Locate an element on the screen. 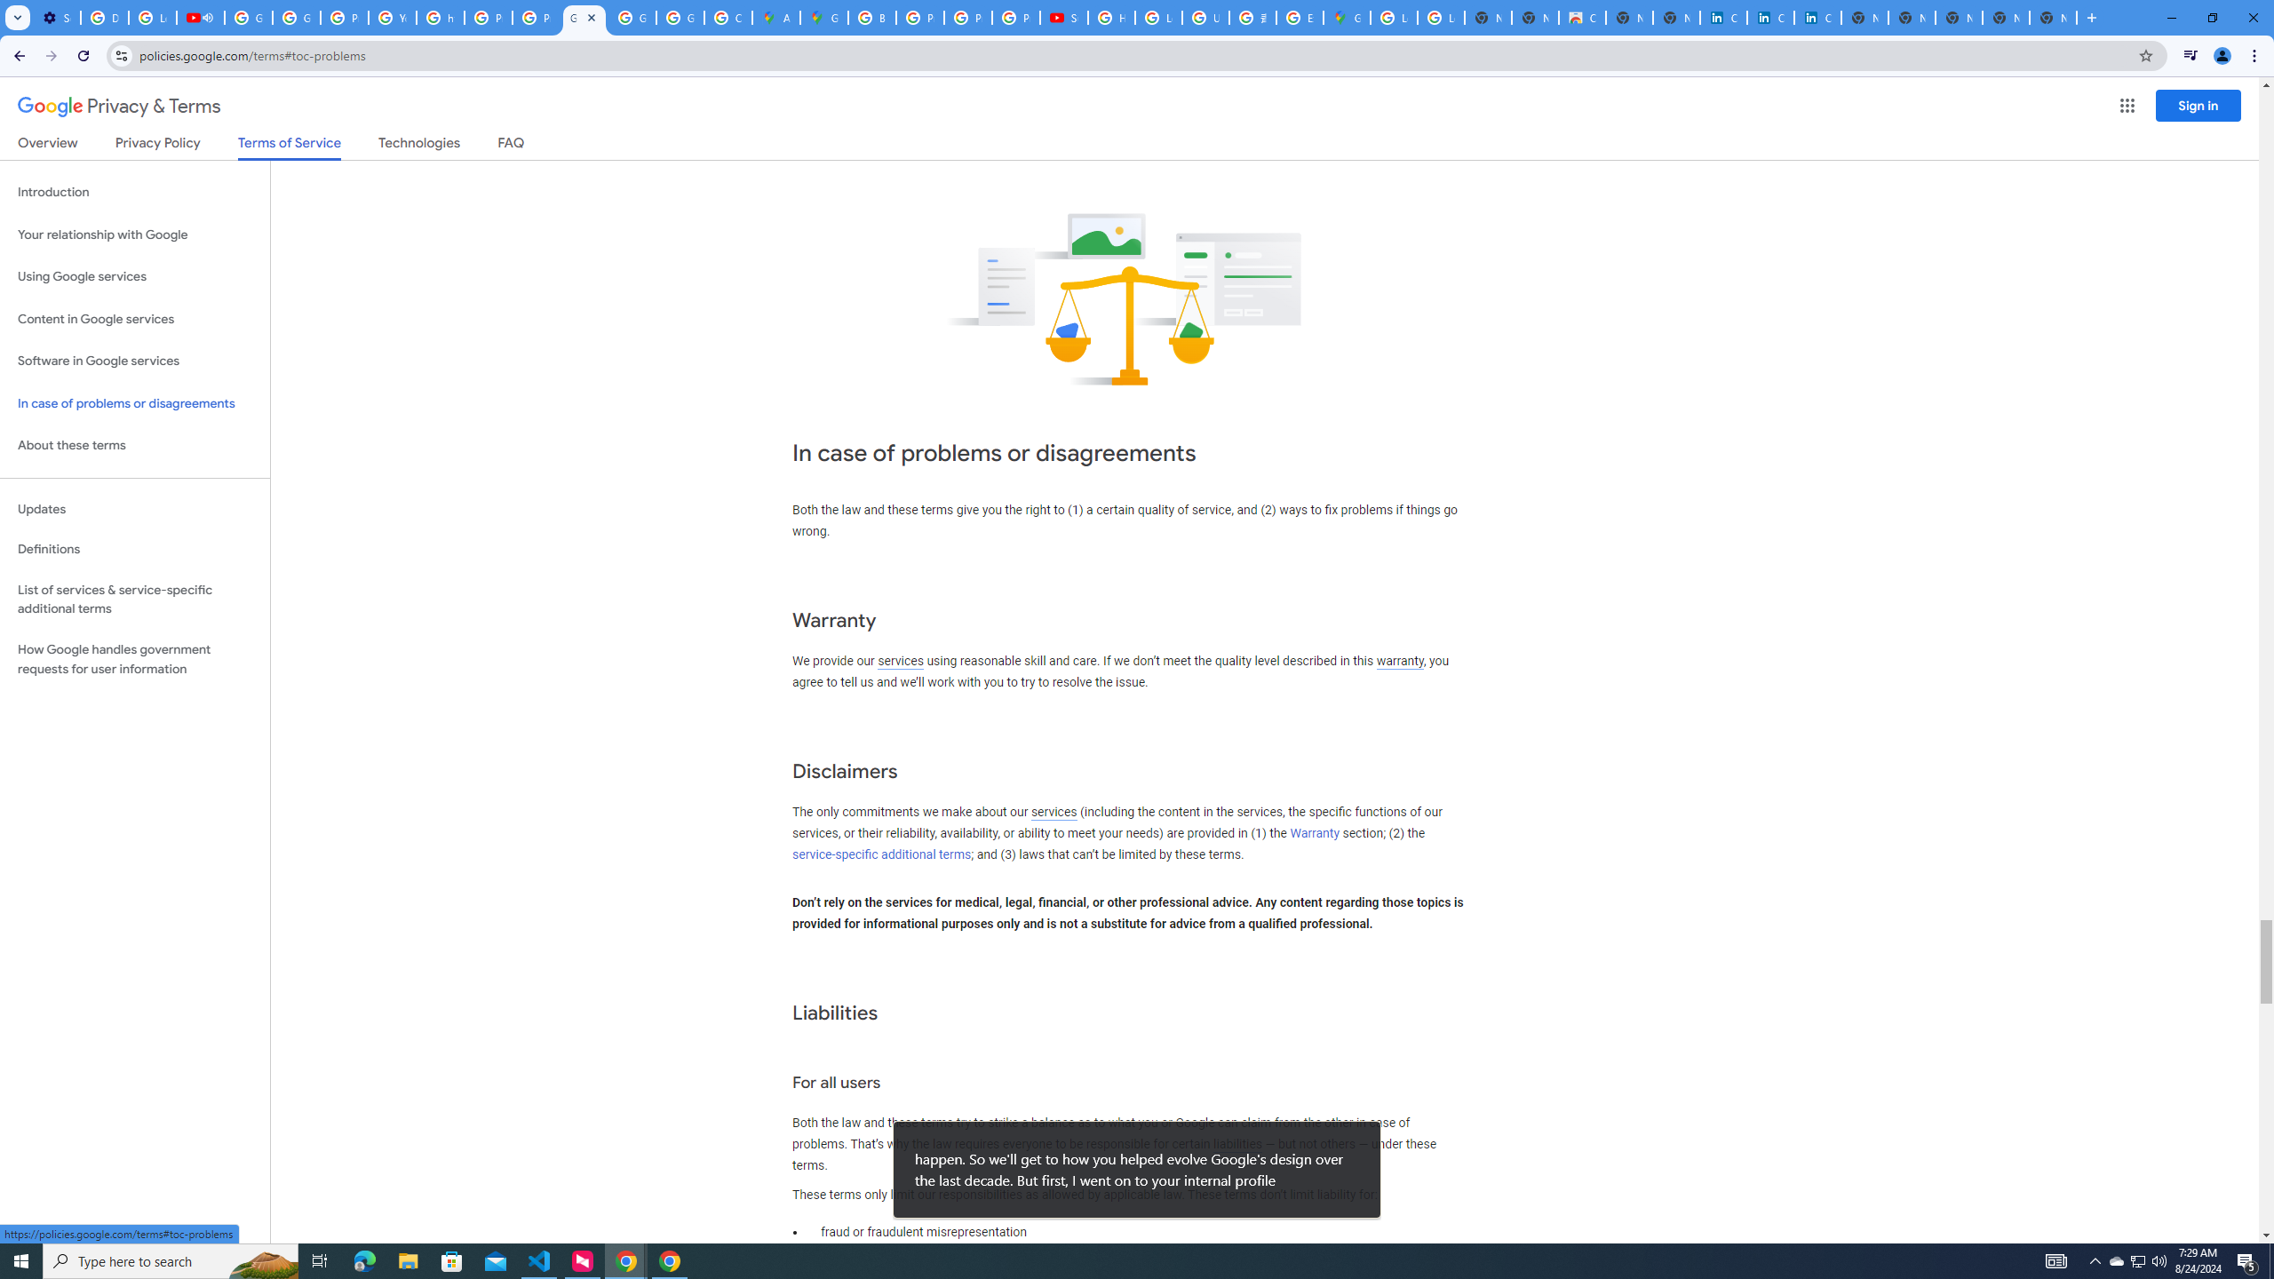 Image resolution: width=2274 pixels, height=1279 pixels. List of services & service-specific additional terms is located at coordinates (135, 599).